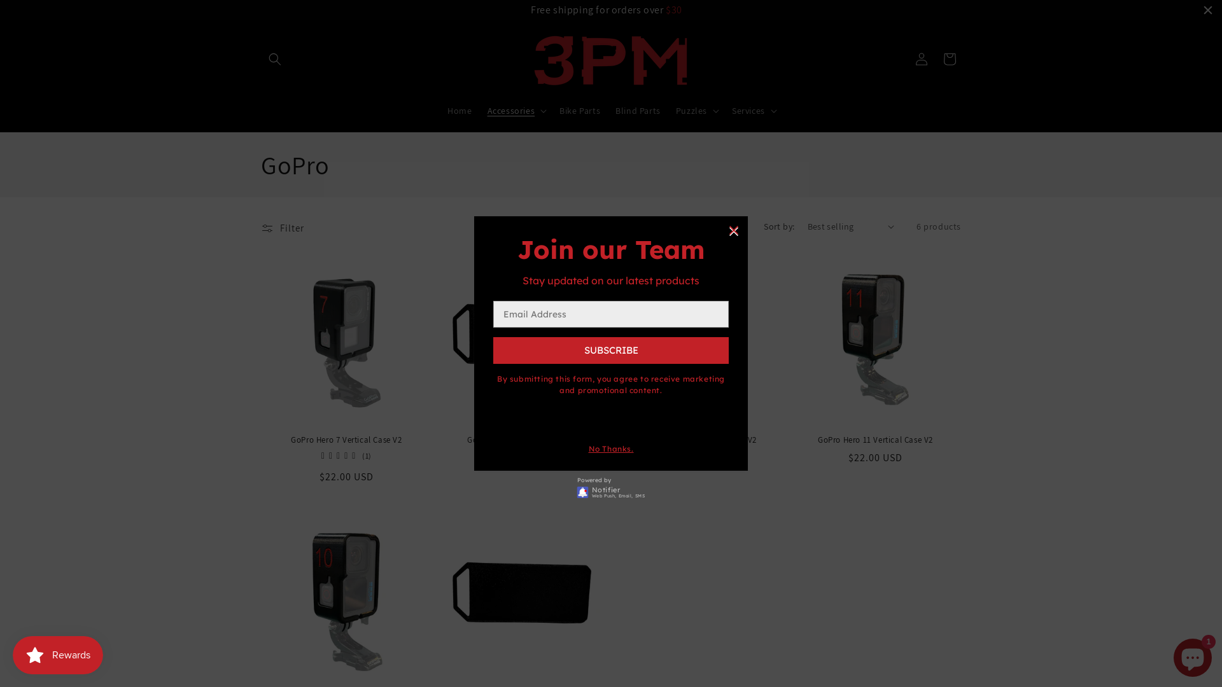  Describe the element at coordinates (876, 440) in the screenshot. I see `GoPro Hero 11 Vertical Case V2` at that location.